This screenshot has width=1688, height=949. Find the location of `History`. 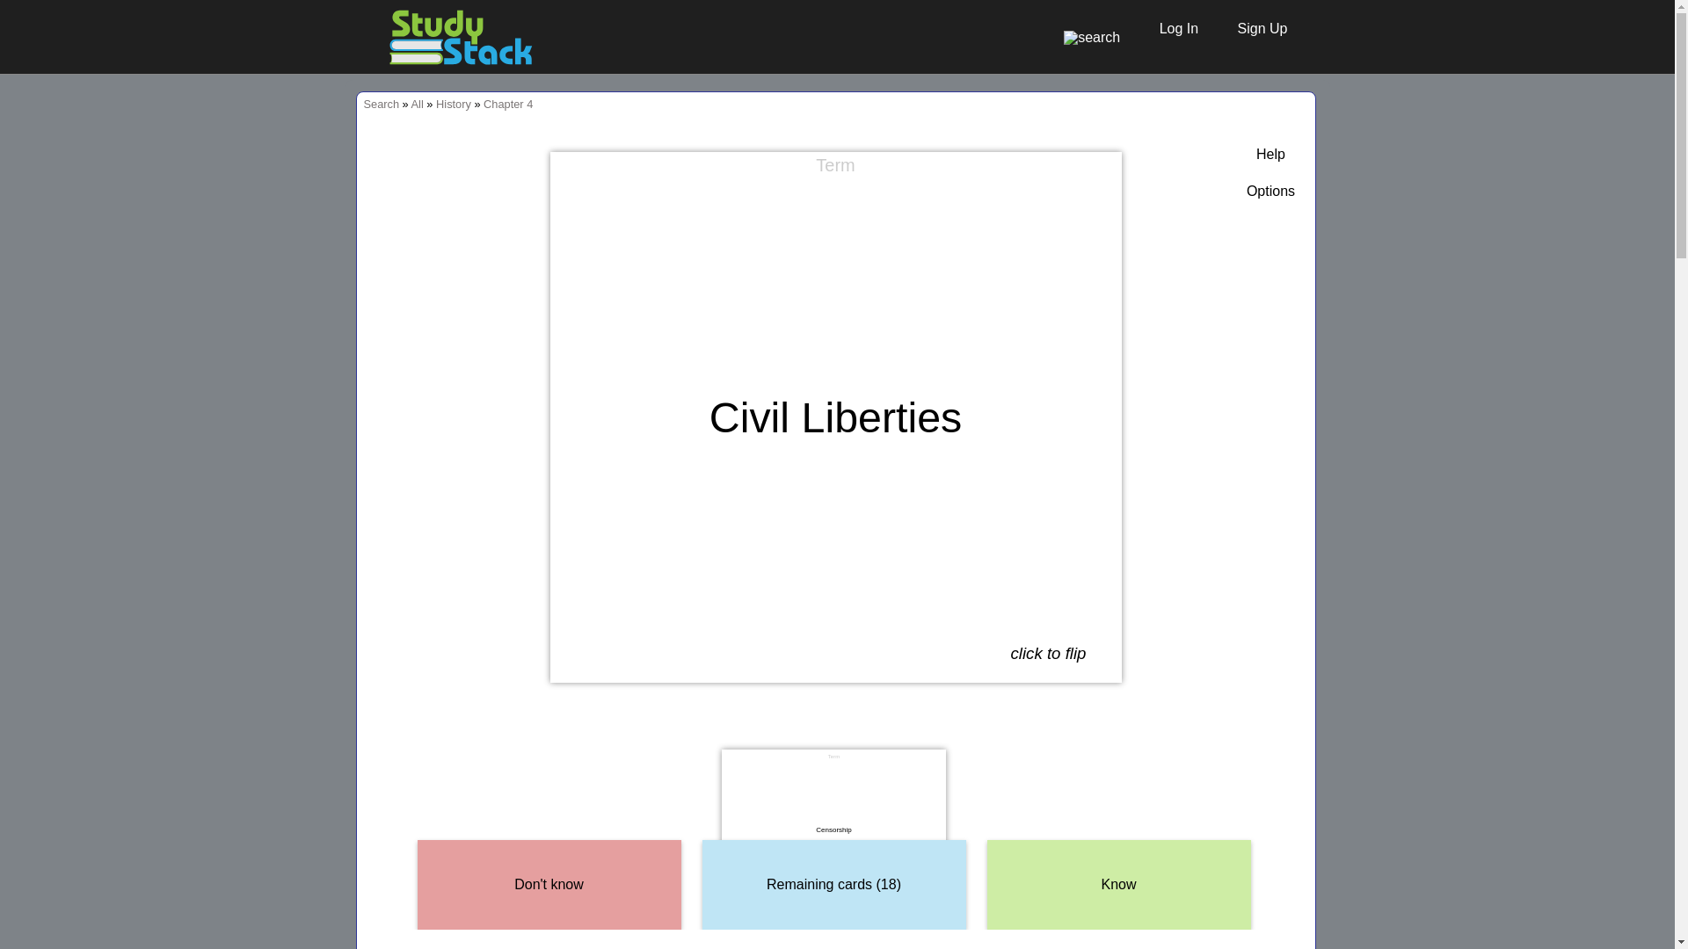

History is located at coordinates (453, 104).